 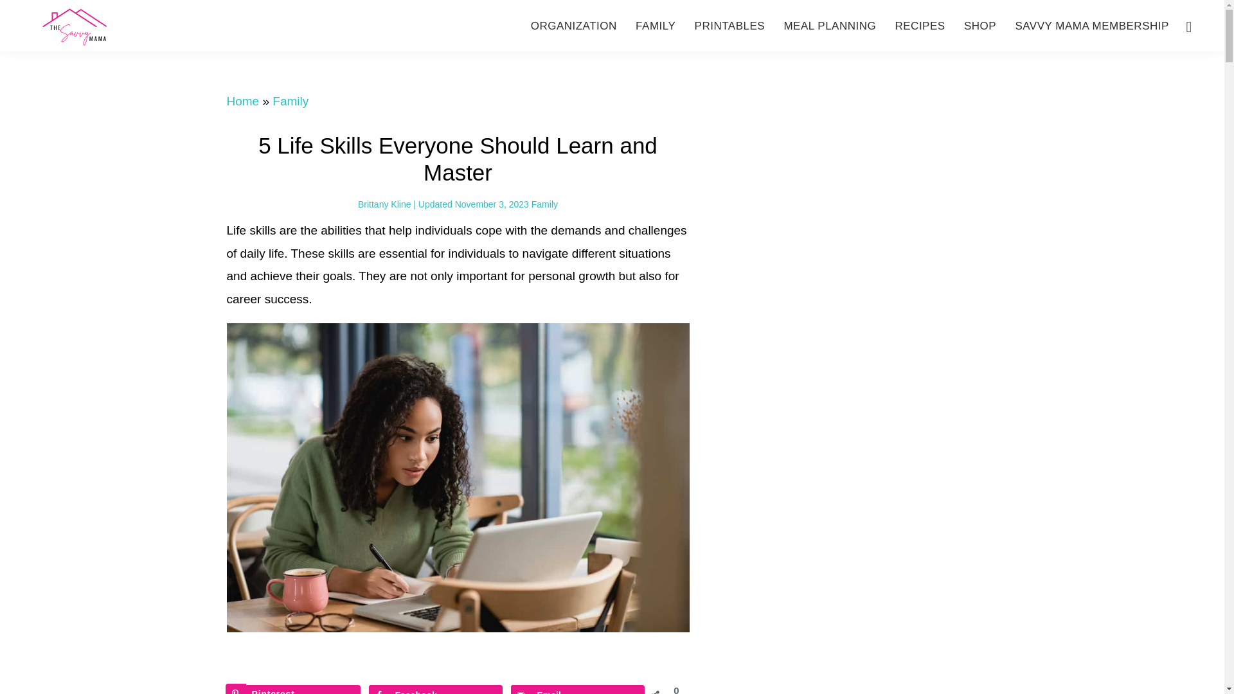 What do you see at coordinates (577, 689) in the screenshot?
I see `Email` at bounding box center [577, 689].